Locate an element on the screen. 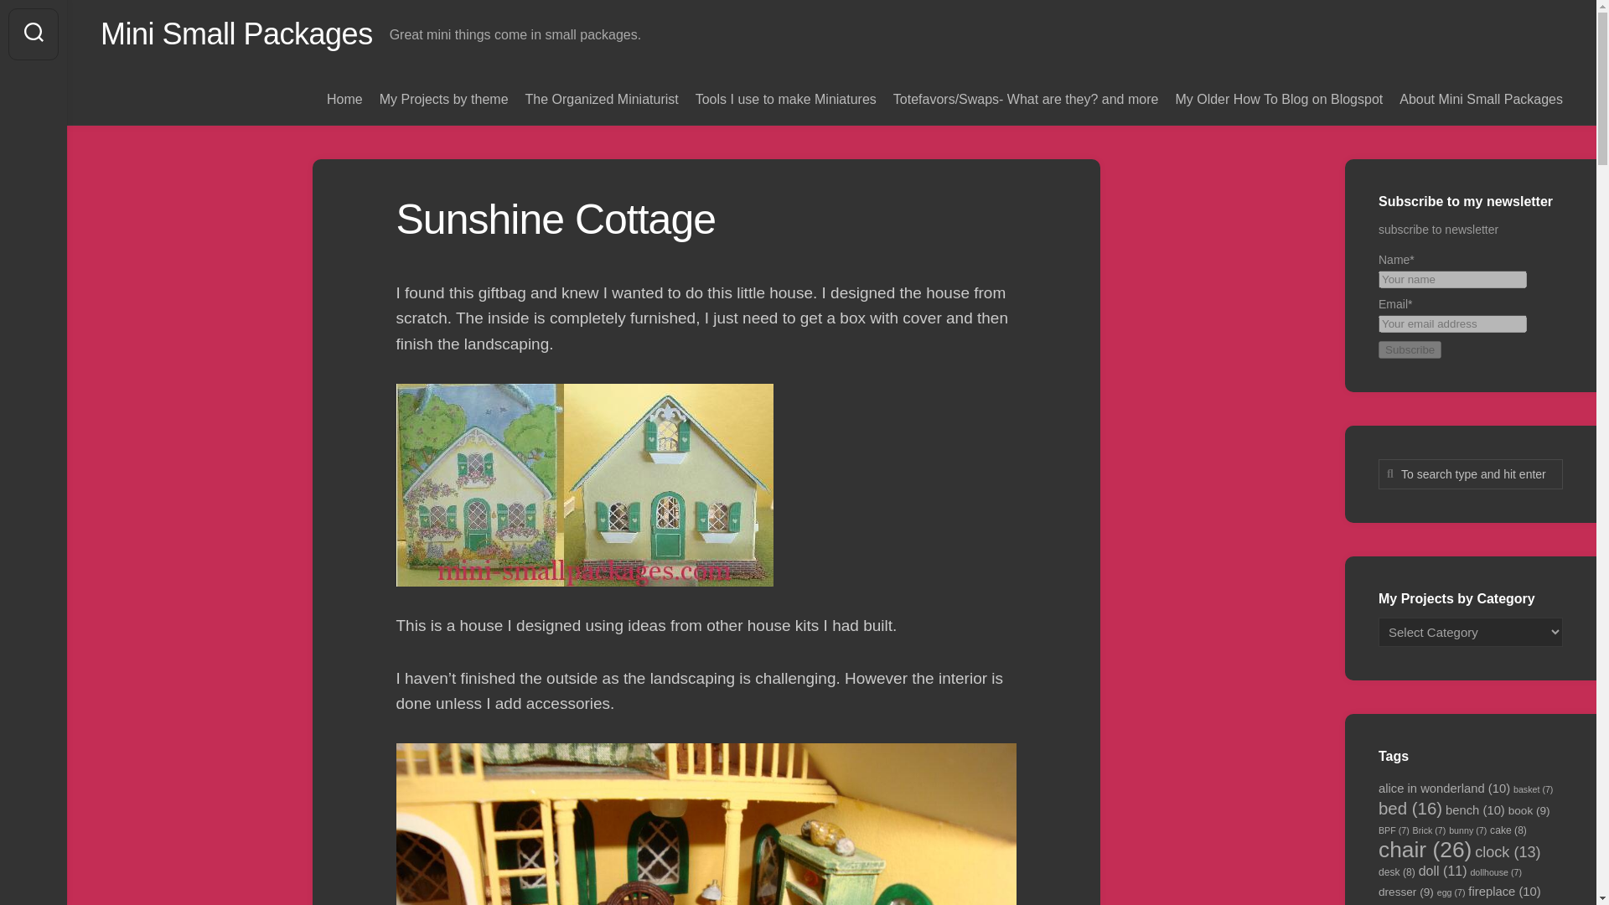 This screenshot has height=905, width=1609. My Projects by theme is located at coordinates (444, 99).